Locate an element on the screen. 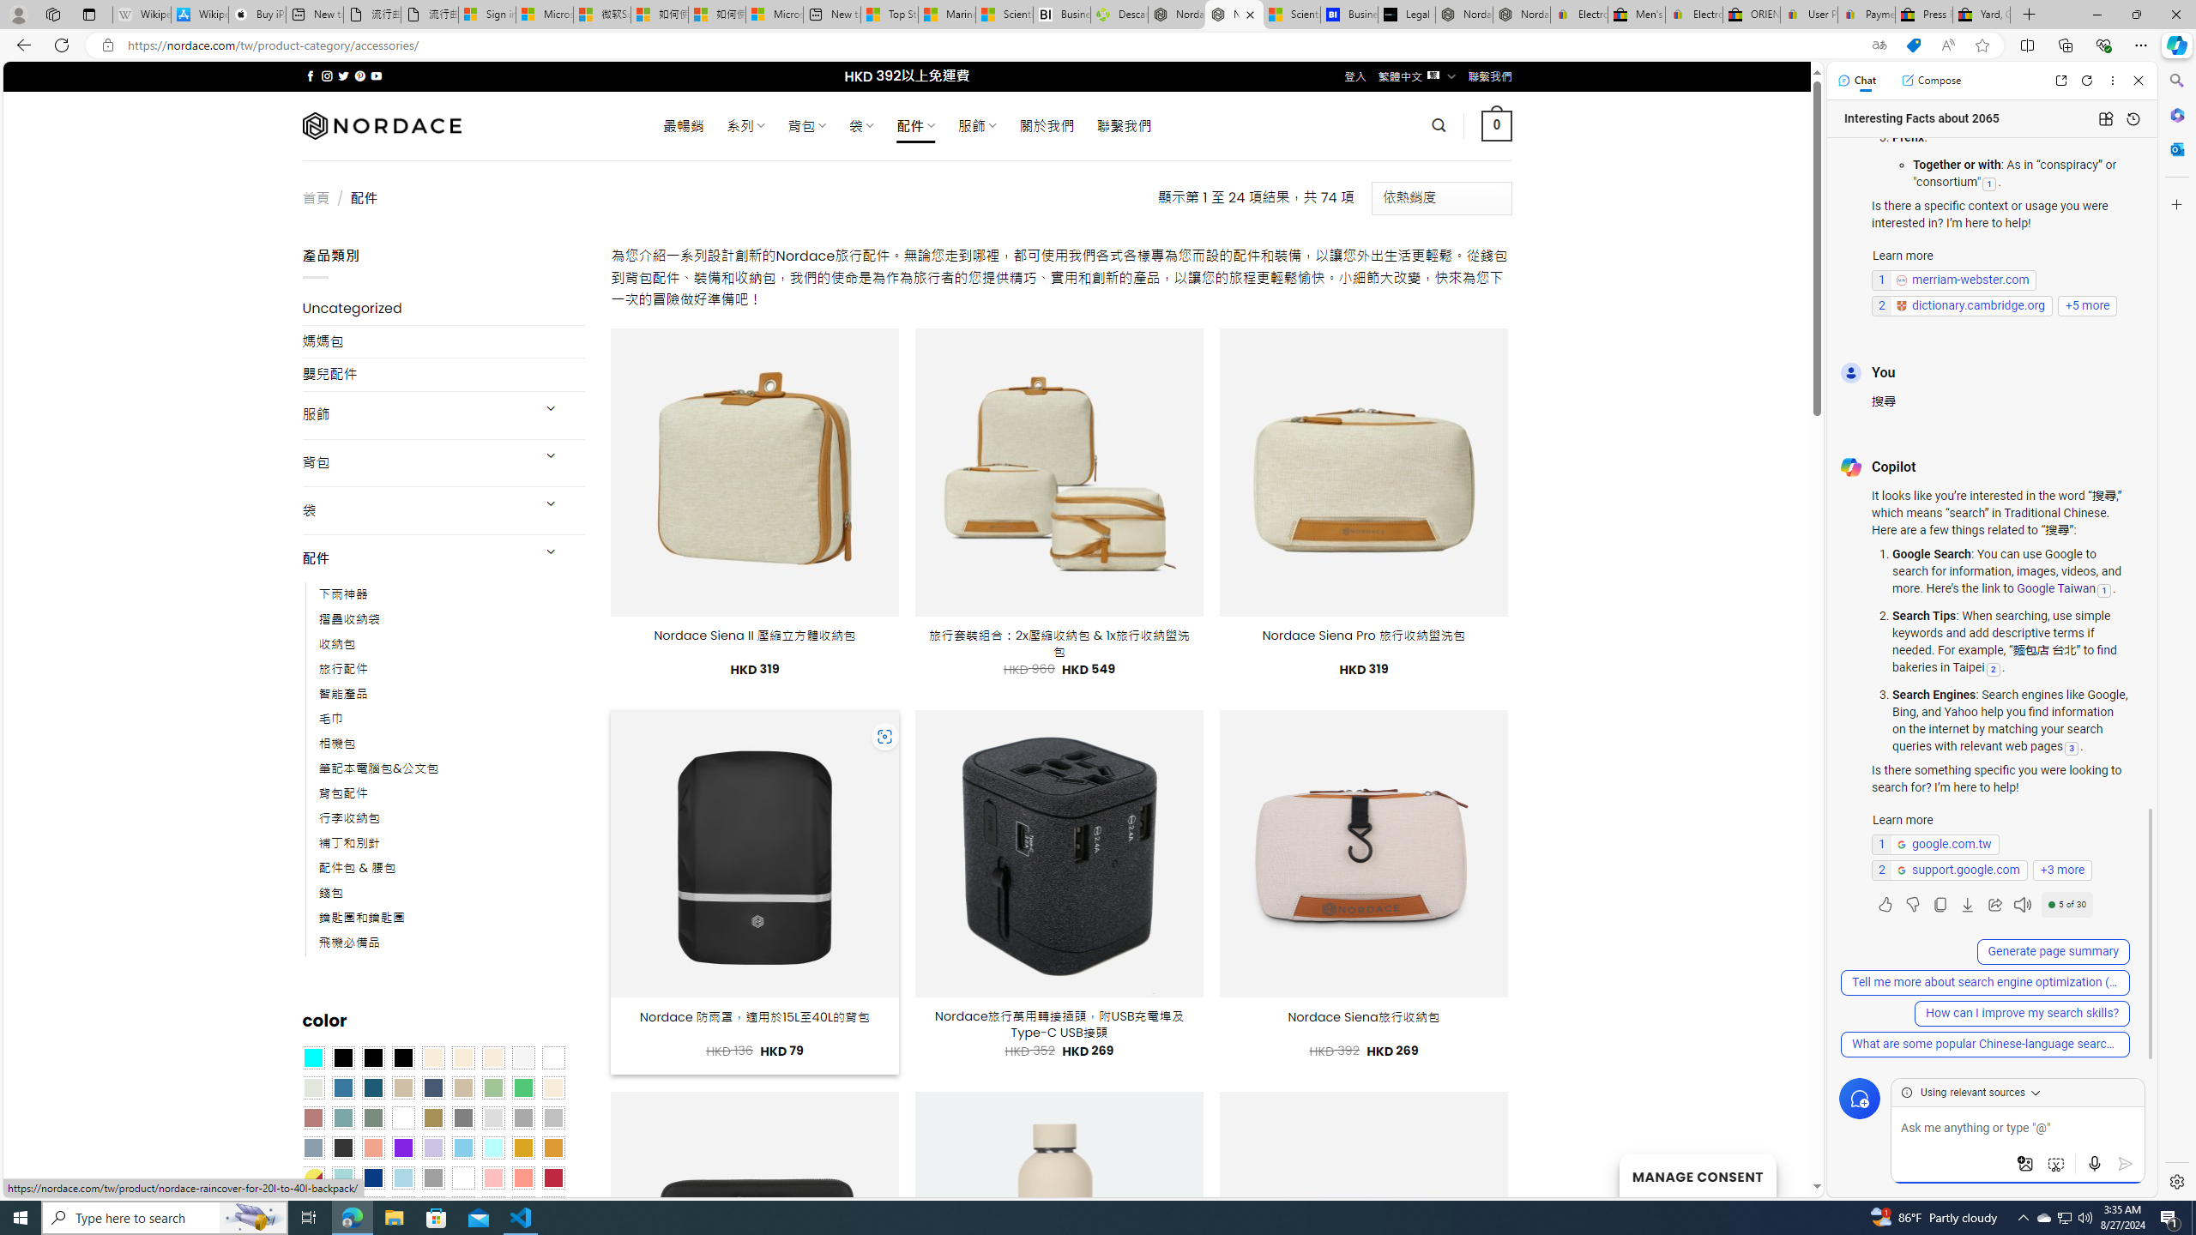  Cream is located at coordinates (494, 1058).